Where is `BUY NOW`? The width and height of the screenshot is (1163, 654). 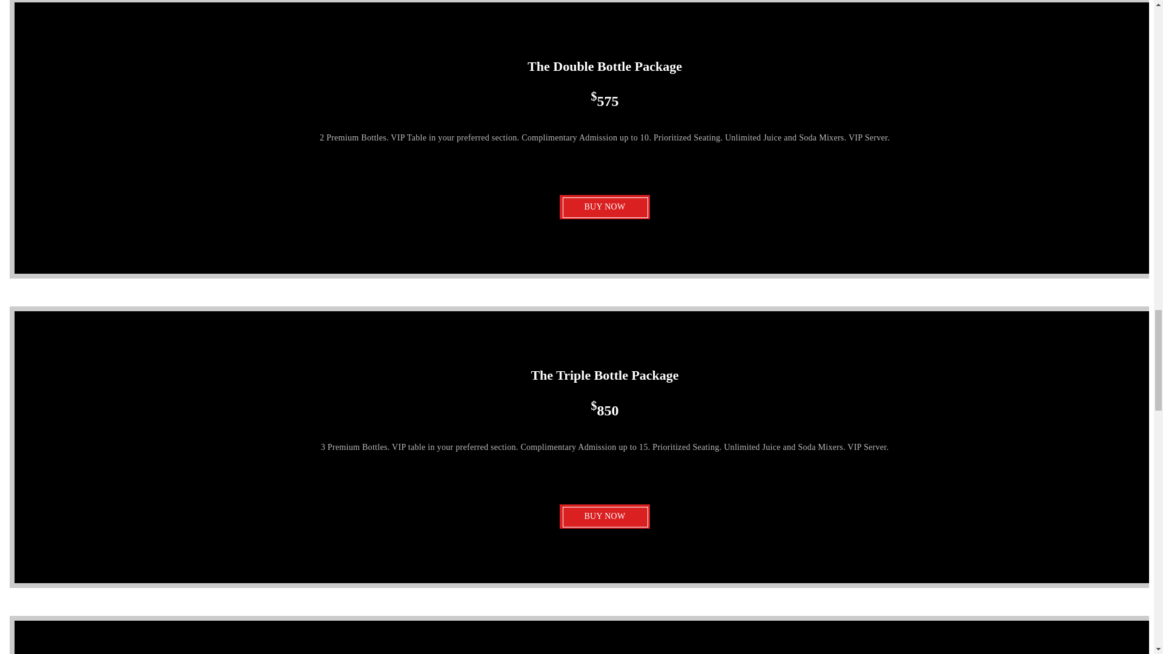
BUY NOW is located at coordinates (604, 516).